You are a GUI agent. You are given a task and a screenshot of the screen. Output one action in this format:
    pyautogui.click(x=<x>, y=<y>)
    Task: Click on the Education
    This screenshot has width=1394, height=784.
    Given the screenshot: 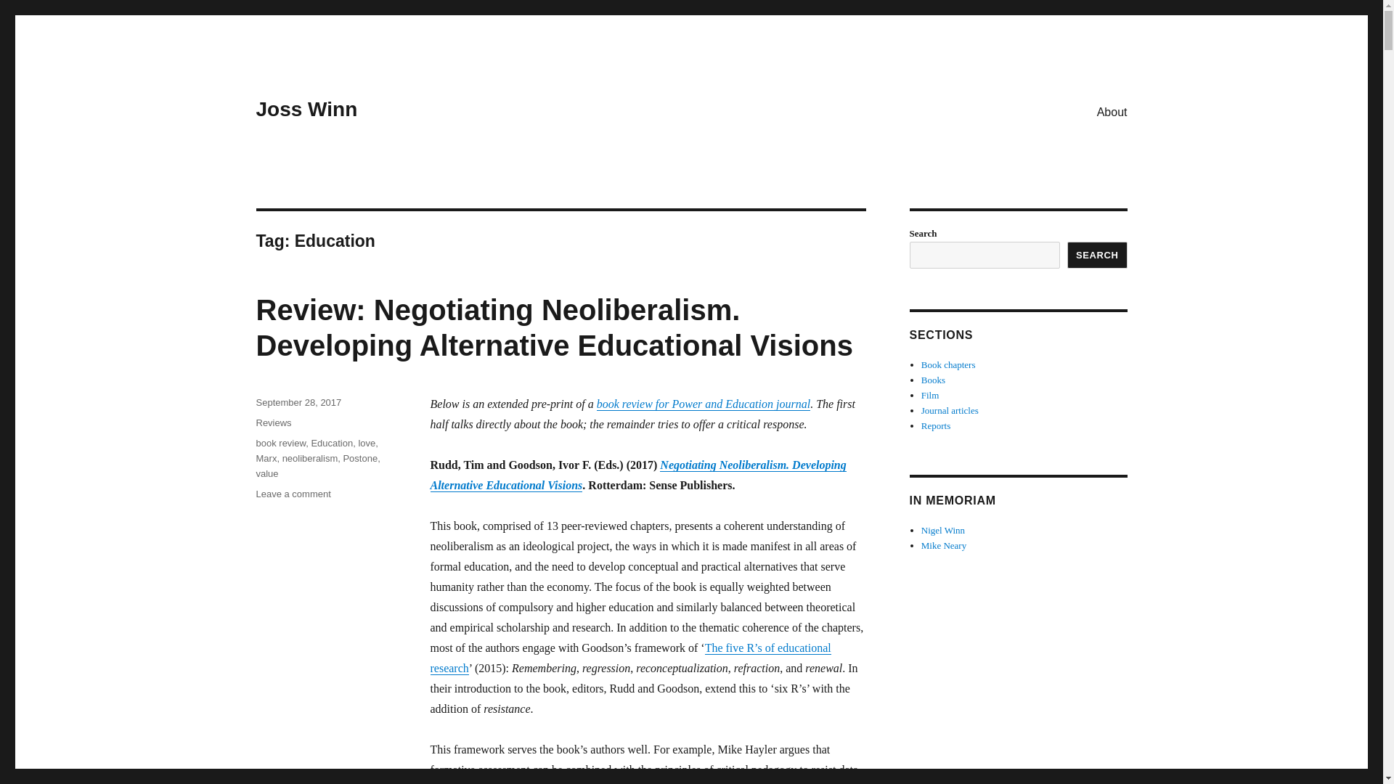 What is the action you would take?
    pyautogui.click(x=331, y=443)
    